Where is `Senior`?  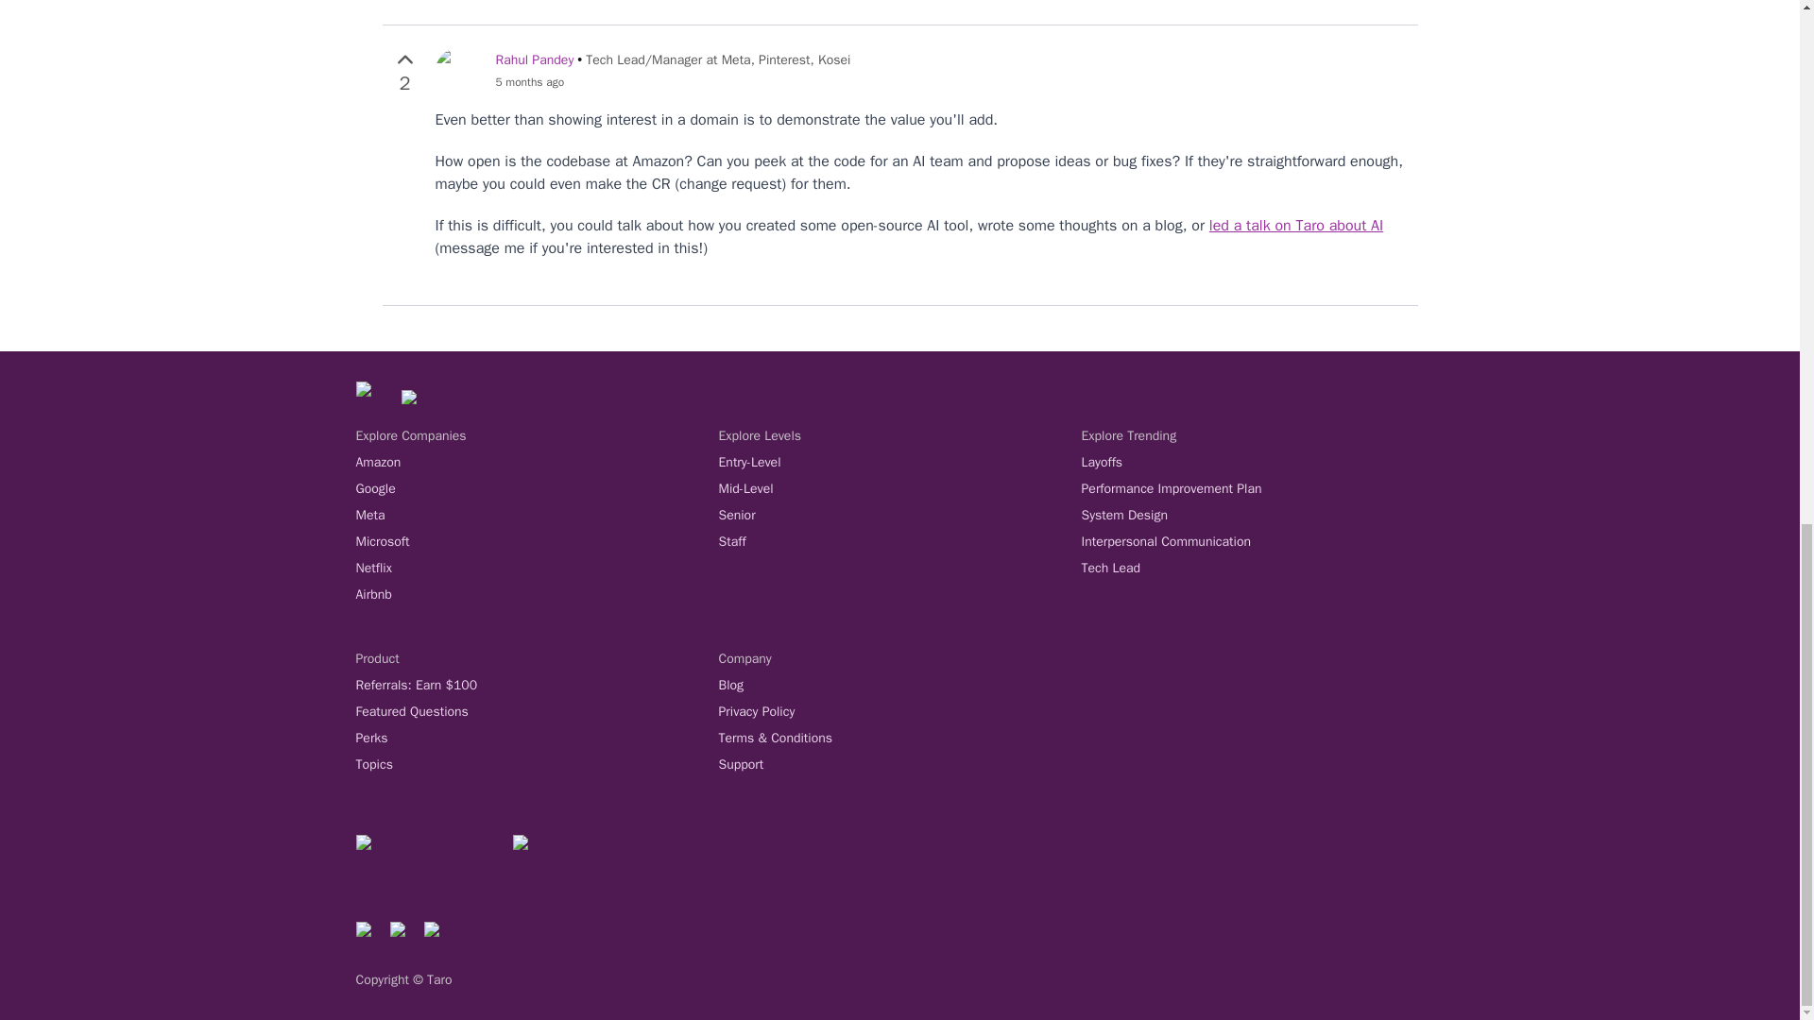 Senior is located at coordinates (899, 516).